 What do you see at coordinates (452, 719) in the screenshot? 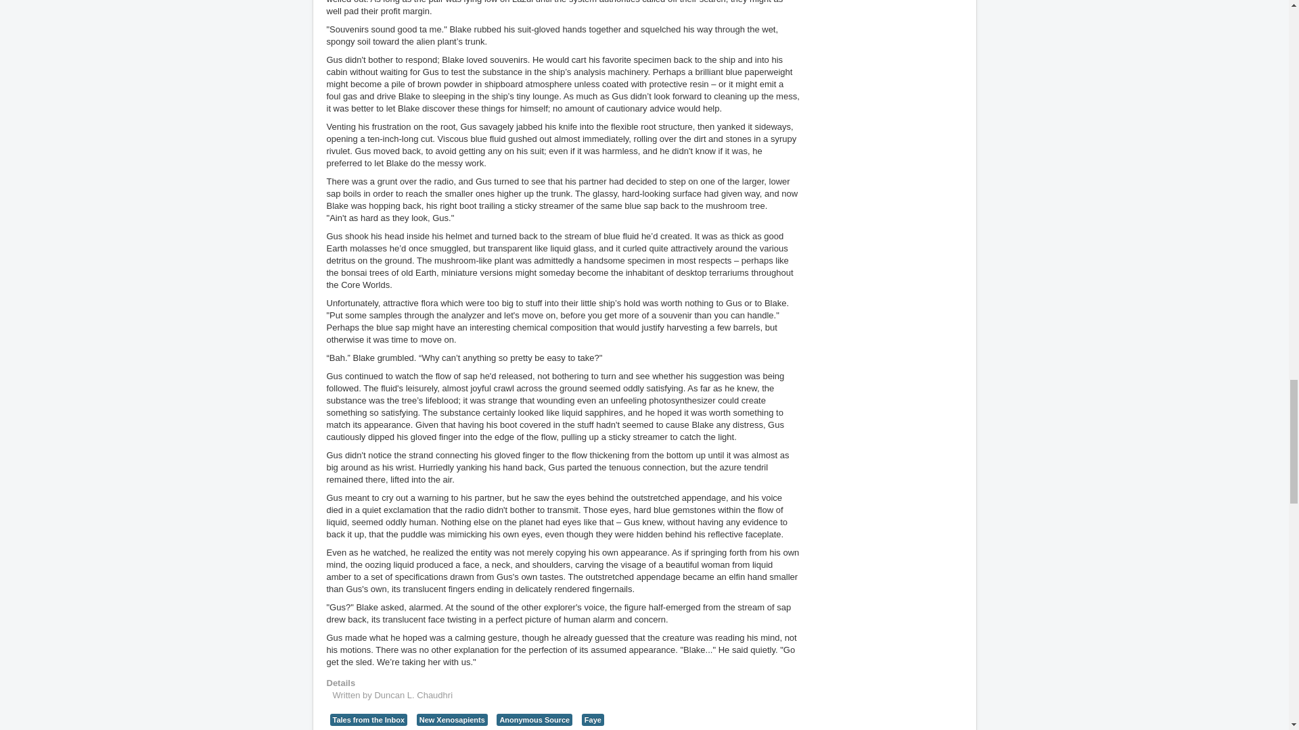
I see `New Xenosapients` at bounding box center [452, 719].